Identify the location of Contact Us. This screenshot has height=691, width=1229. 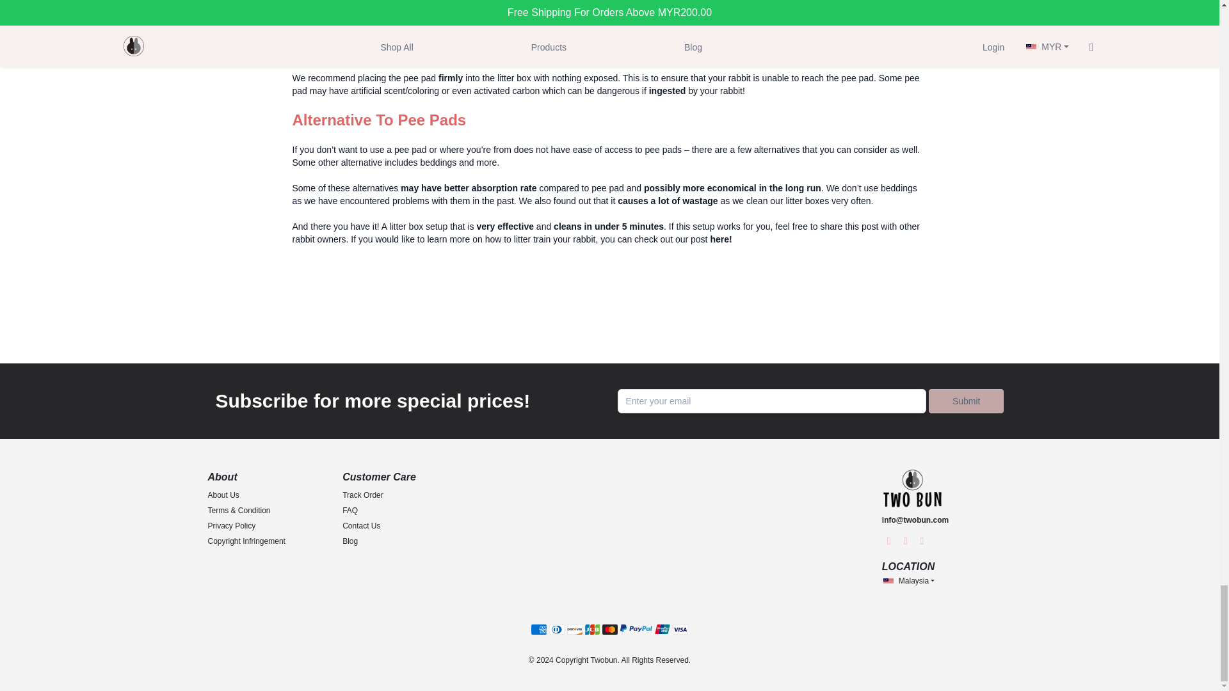
(361, 526).